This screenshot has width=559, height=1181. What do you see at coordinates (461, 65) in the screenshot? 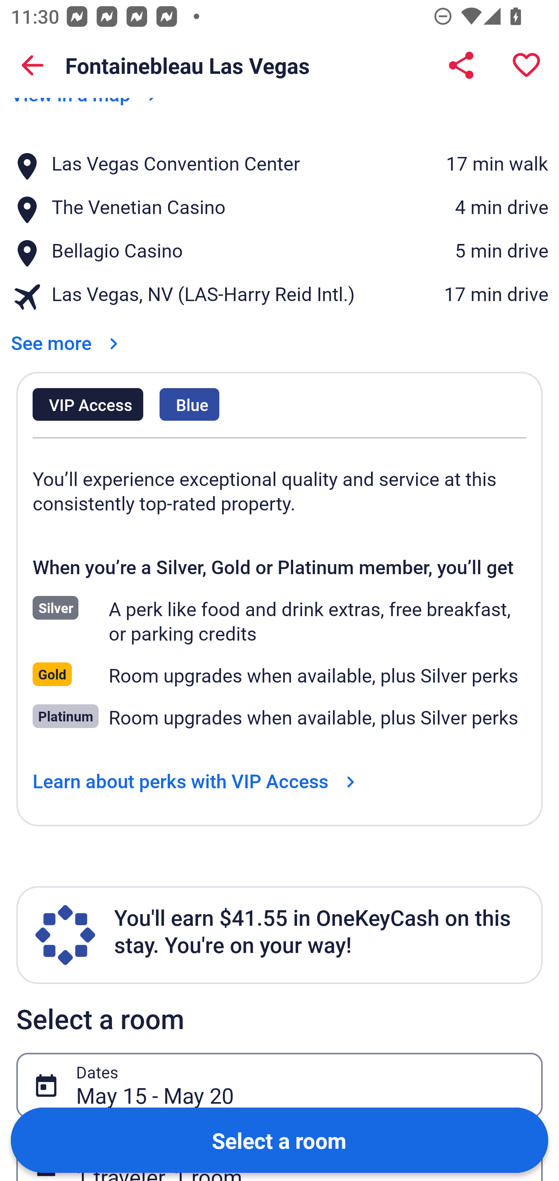
I see `Share Fontainebleau Las Vegas` at bounding box center [461, 65].